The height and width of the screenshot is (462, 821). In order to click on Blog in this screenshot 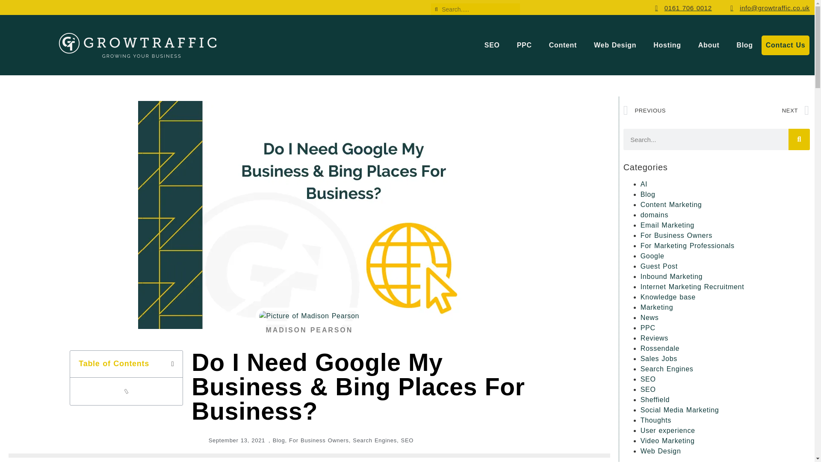, I will do `click(744, 45)`.